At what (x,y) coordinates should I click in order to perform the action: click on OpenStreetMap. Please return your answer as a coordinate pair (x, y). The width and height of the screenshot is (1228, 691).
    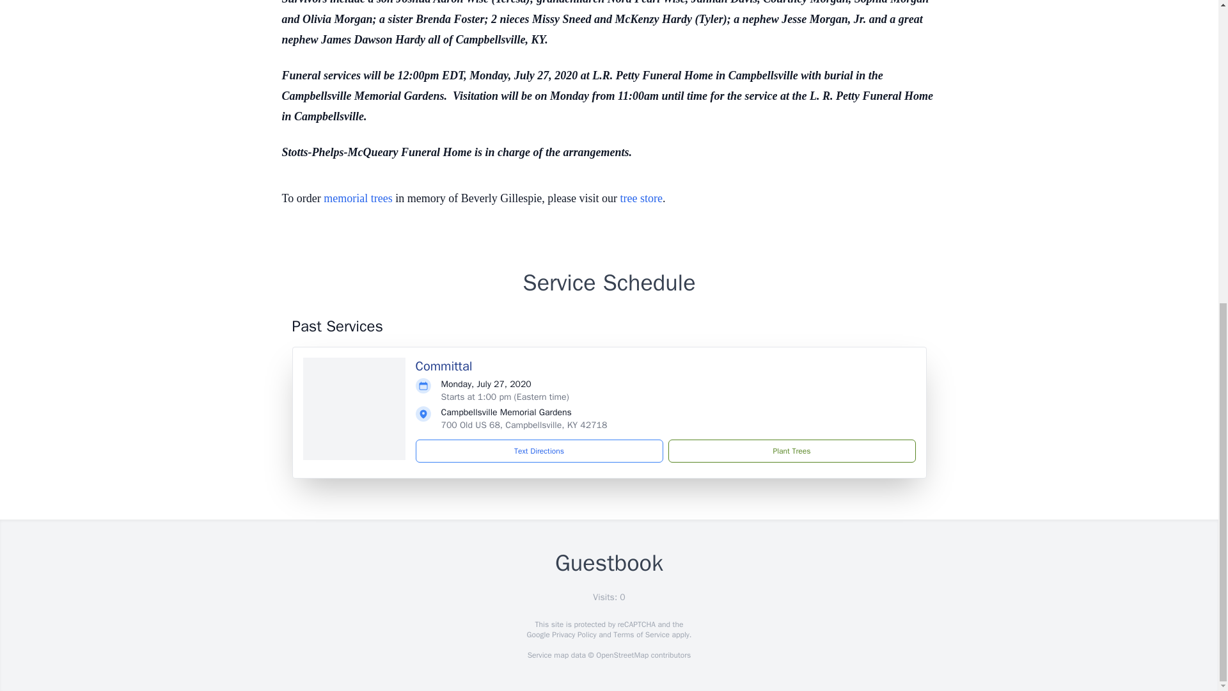
    Looking at the image, I should click on (622, 655).